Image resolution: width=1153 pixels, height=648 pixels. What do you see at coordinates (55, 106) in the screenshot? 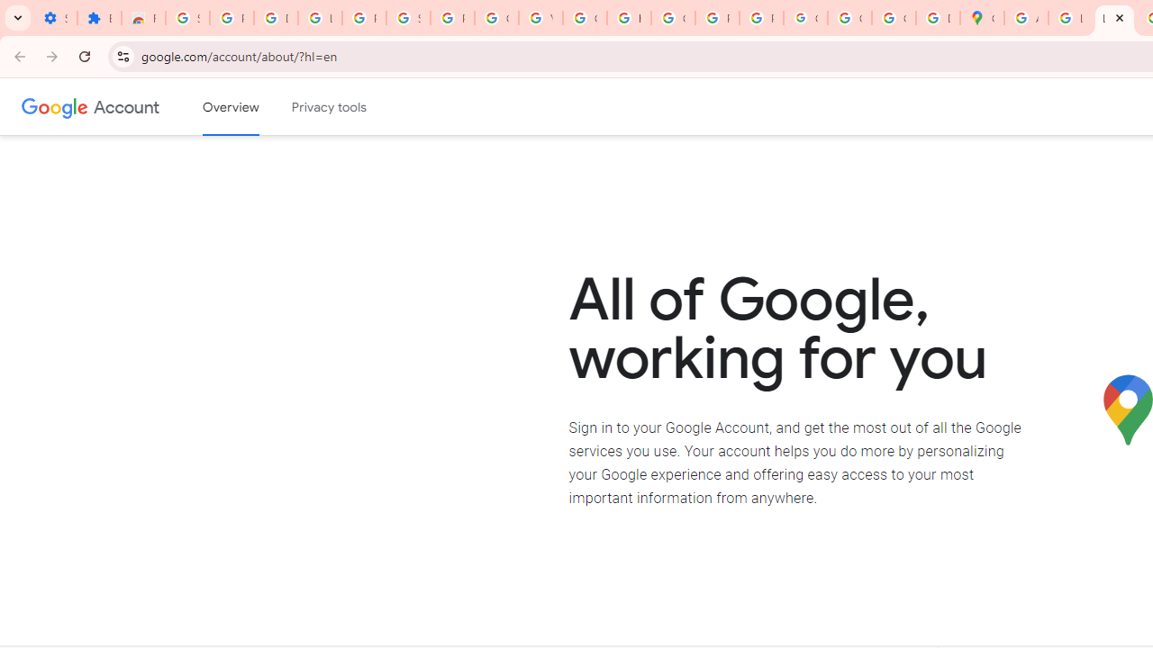
I see `Google logo` at bounding box center [55, 106].